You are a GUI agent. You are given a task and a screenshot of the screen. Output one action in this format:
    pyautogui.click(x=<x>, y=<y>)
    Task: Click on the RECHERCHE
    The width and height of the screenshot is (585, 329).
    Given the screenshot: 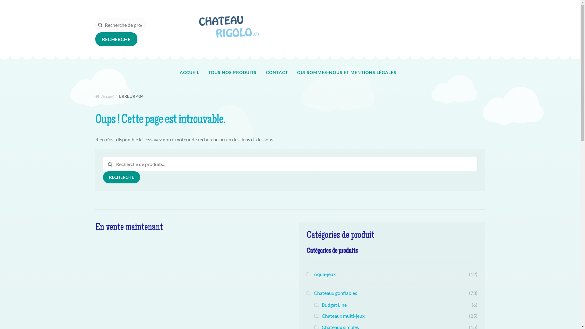 What is the action you would take?
    pyautogui.click(x=116, y=39)
    